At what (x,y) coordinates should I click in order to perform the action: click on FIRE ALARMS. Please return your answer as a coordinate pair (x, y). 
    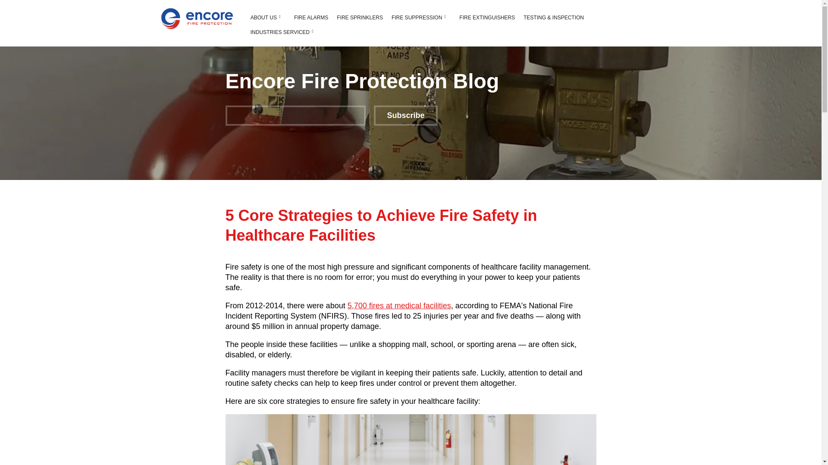
    Looking at the image, I should click on (311, 17).